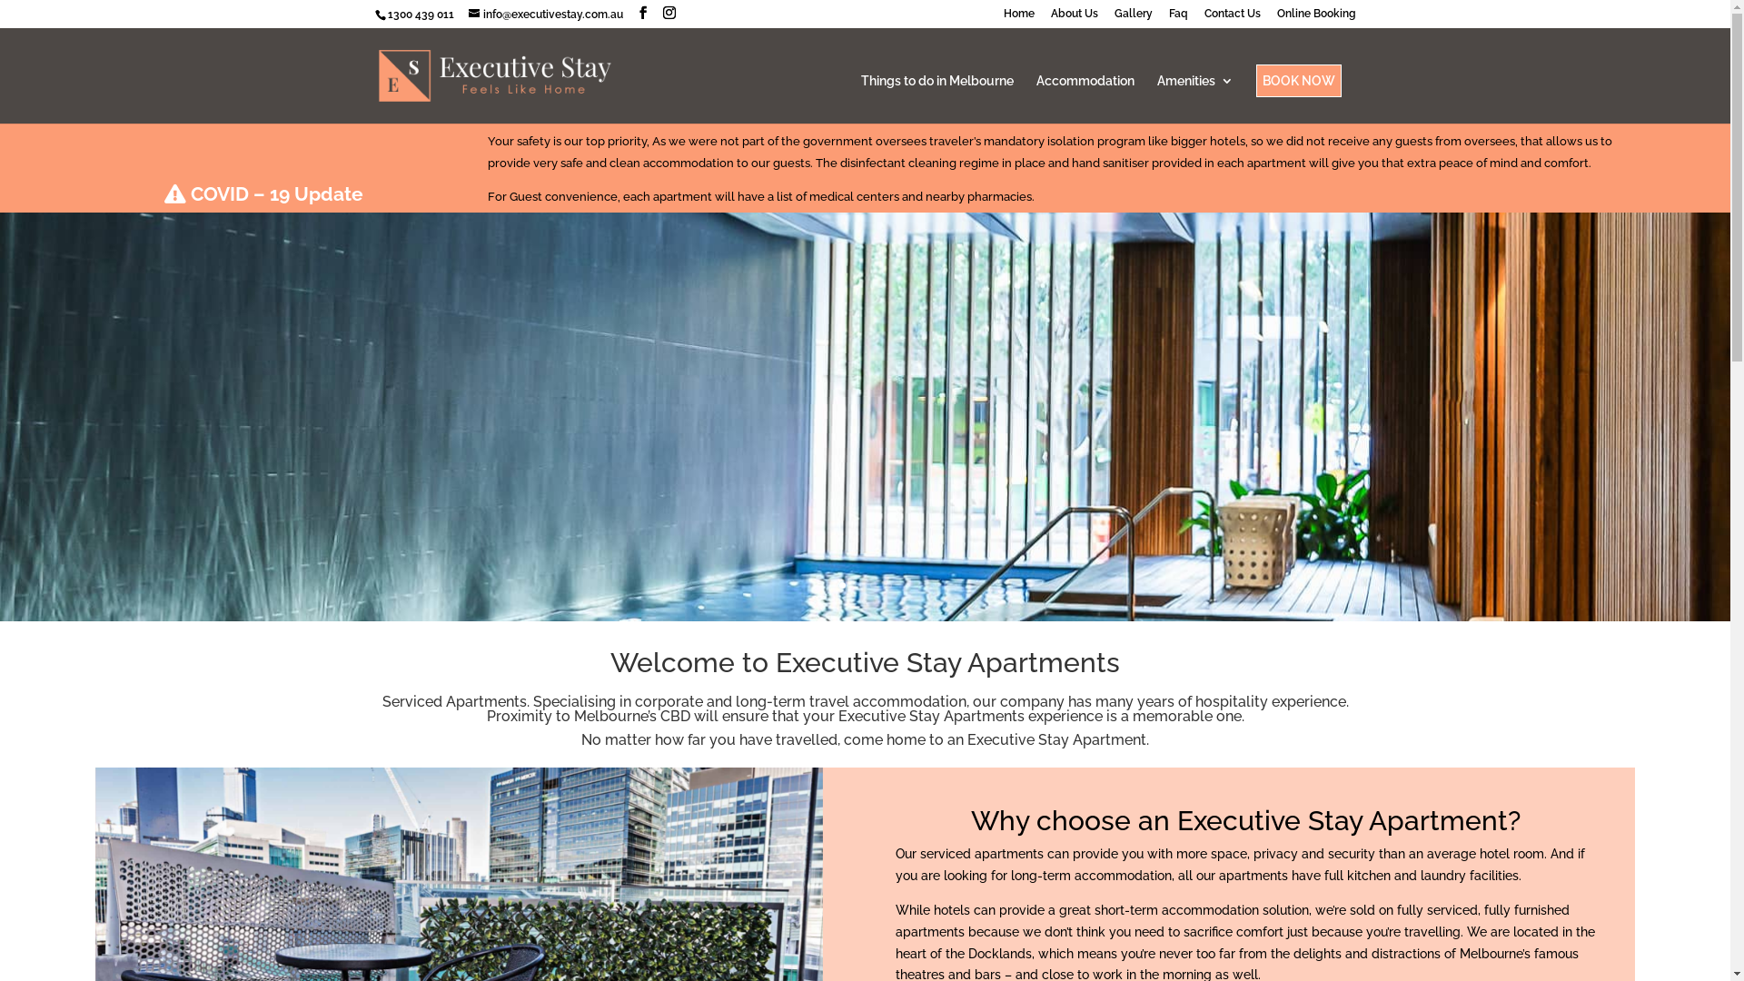 This screenshot has width=1744, height=981. What do you see at coordinates (1085, 99) in the screenshot?
I see `Accommodation` at bounding box center [1085, 99].